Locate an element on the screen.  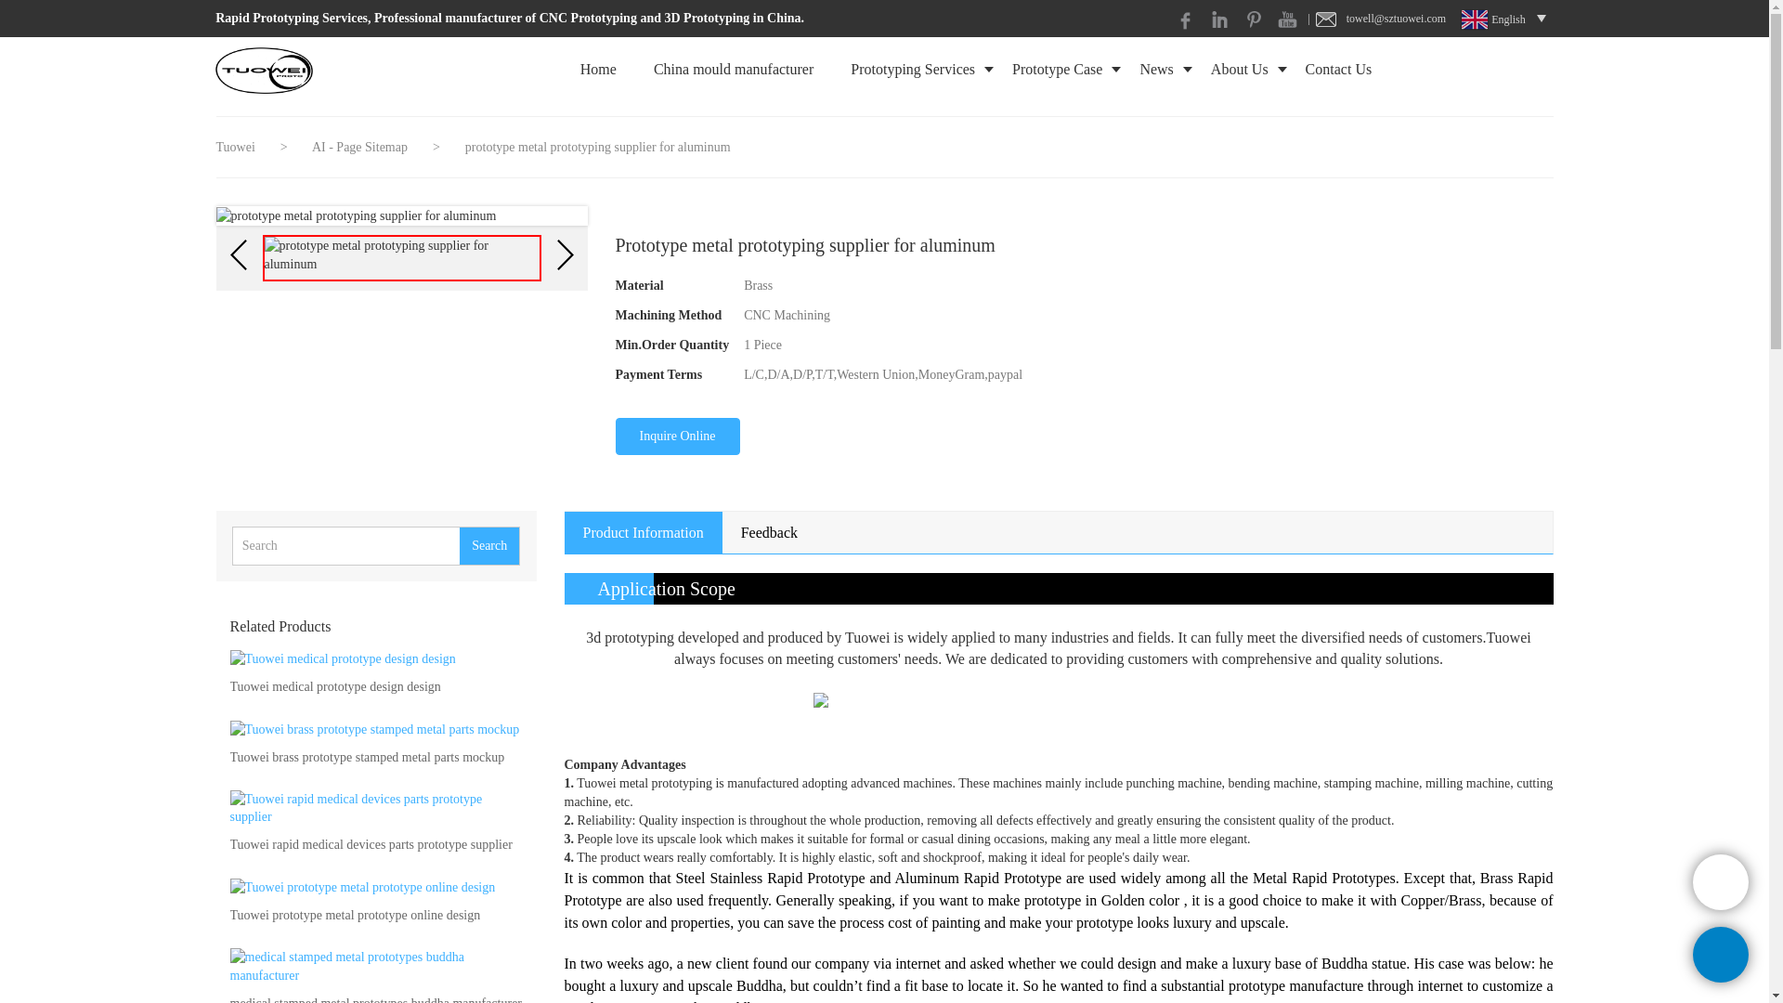
Tuowei prototype metal prototype online design is located at coordinates (355, 916).